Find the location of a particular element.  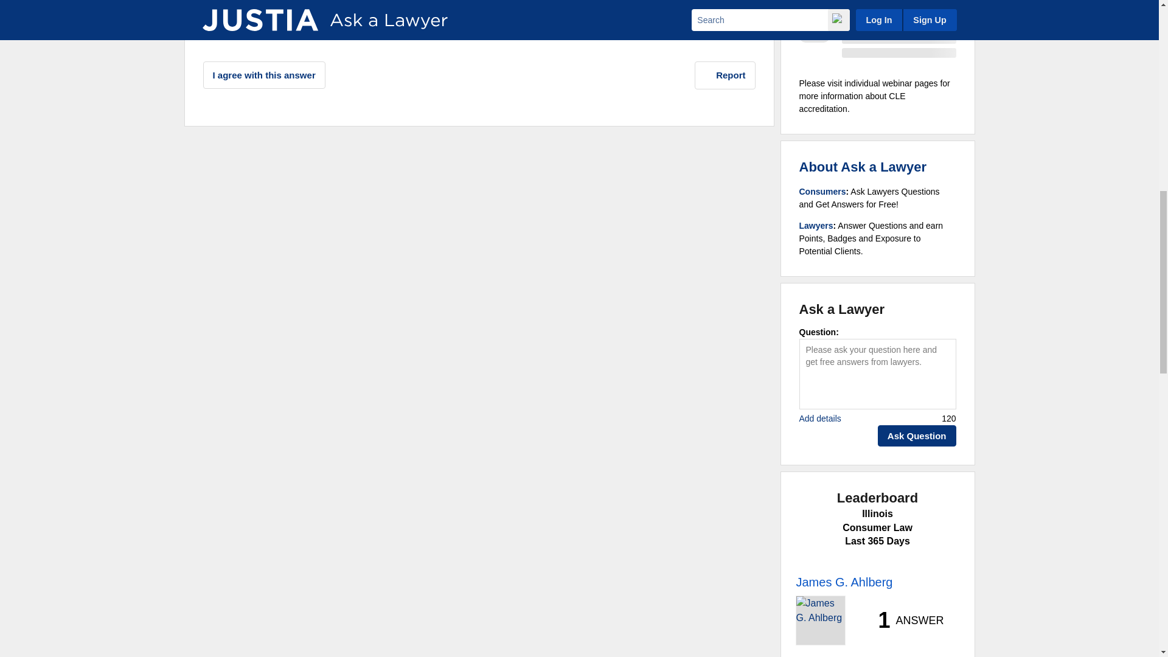

Ask a Lawyer - Leaderboard - Lawyer Name is located at coordinates (843, 582).